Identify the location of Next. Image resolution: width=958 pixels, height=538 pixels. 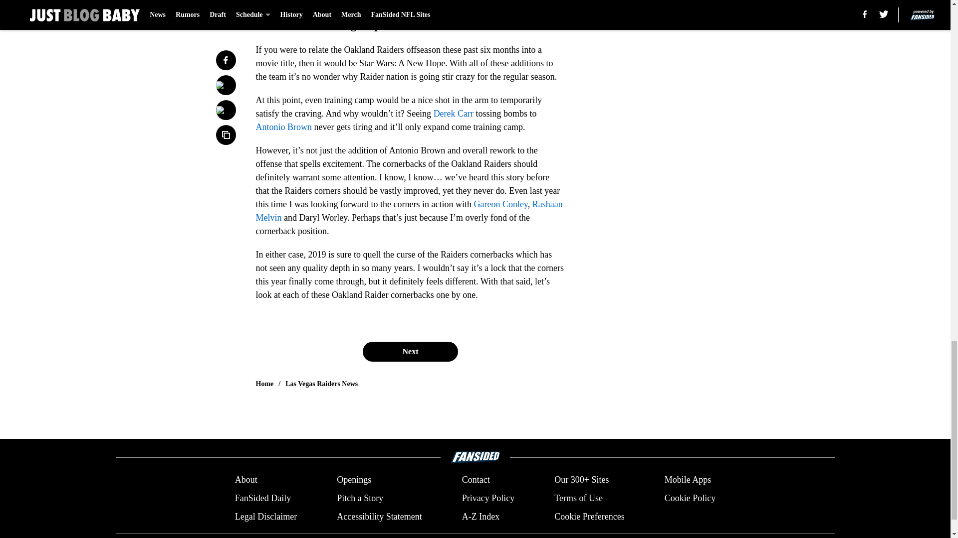
(410, 351).